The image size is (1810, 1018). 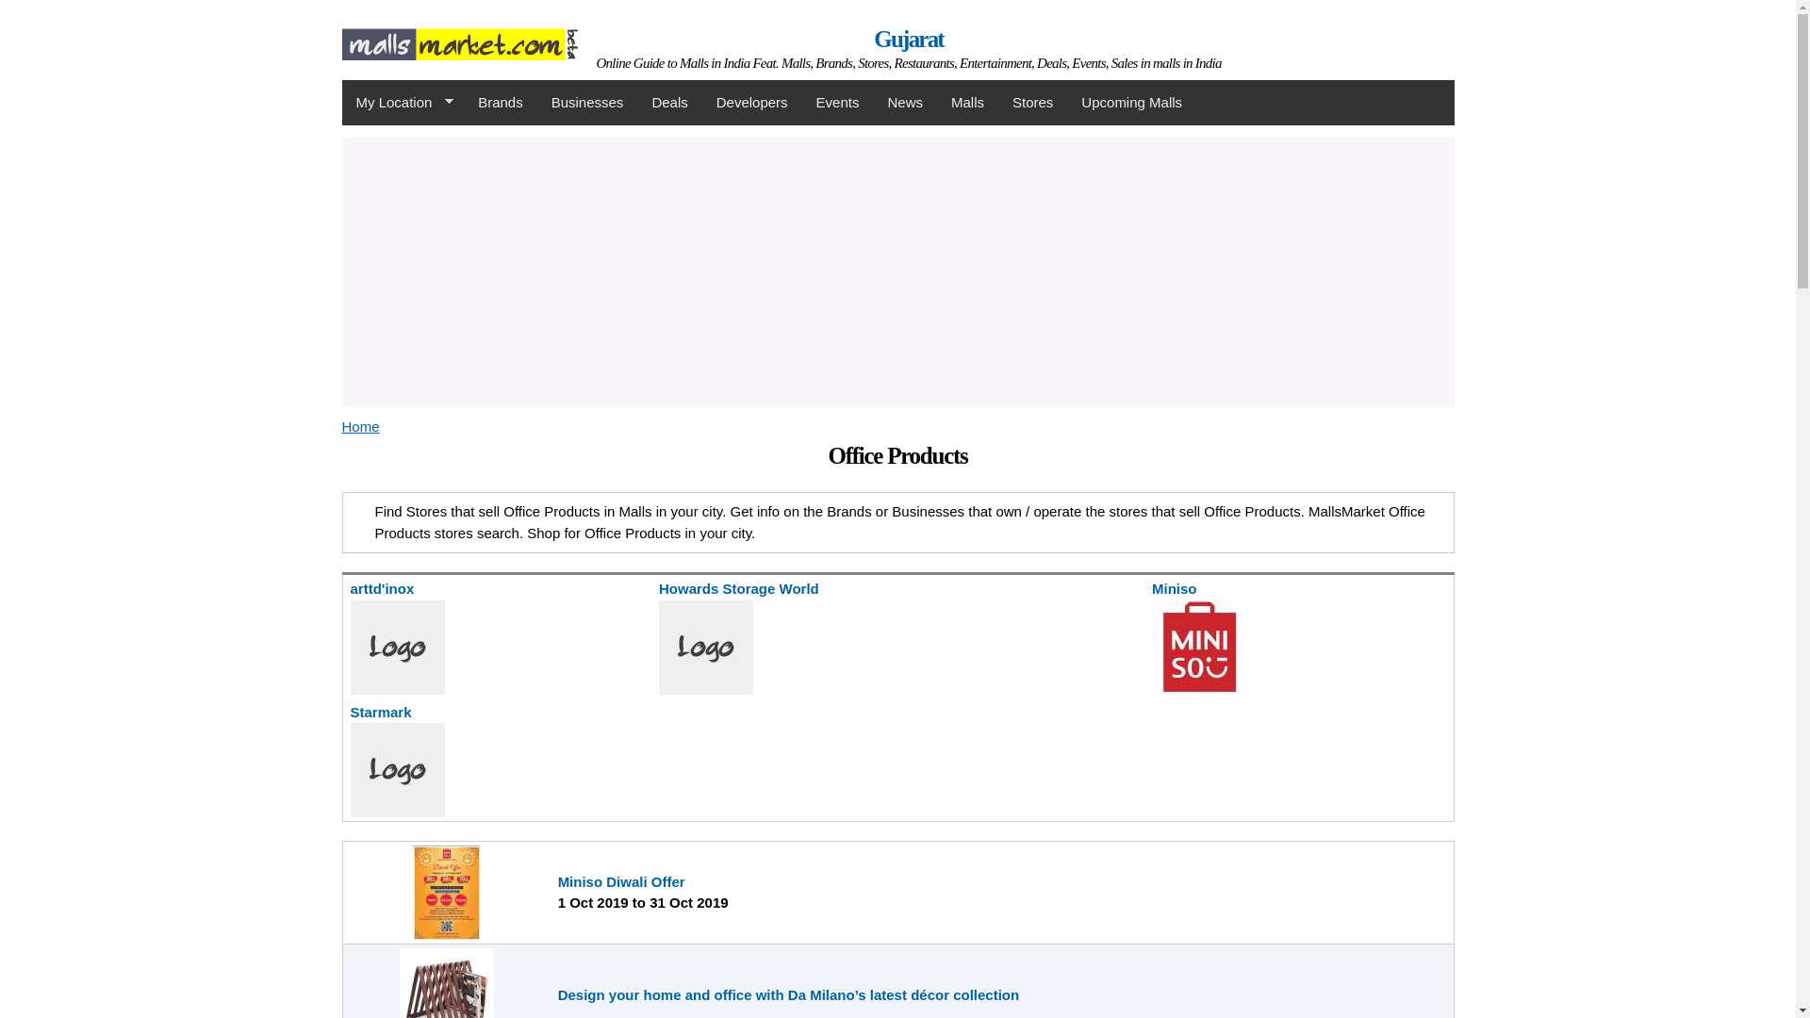 What do you see at coordinates (500, 102) in the screenshot?
I see `Brands` at bounding box center [500, 102].